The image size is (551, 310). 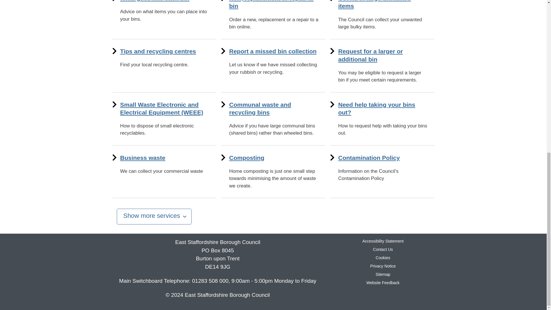 What do you see at coordinates (158, 51) in the screenshot?
I see `Tips and recycling centres` at bounding box center [158, 51].